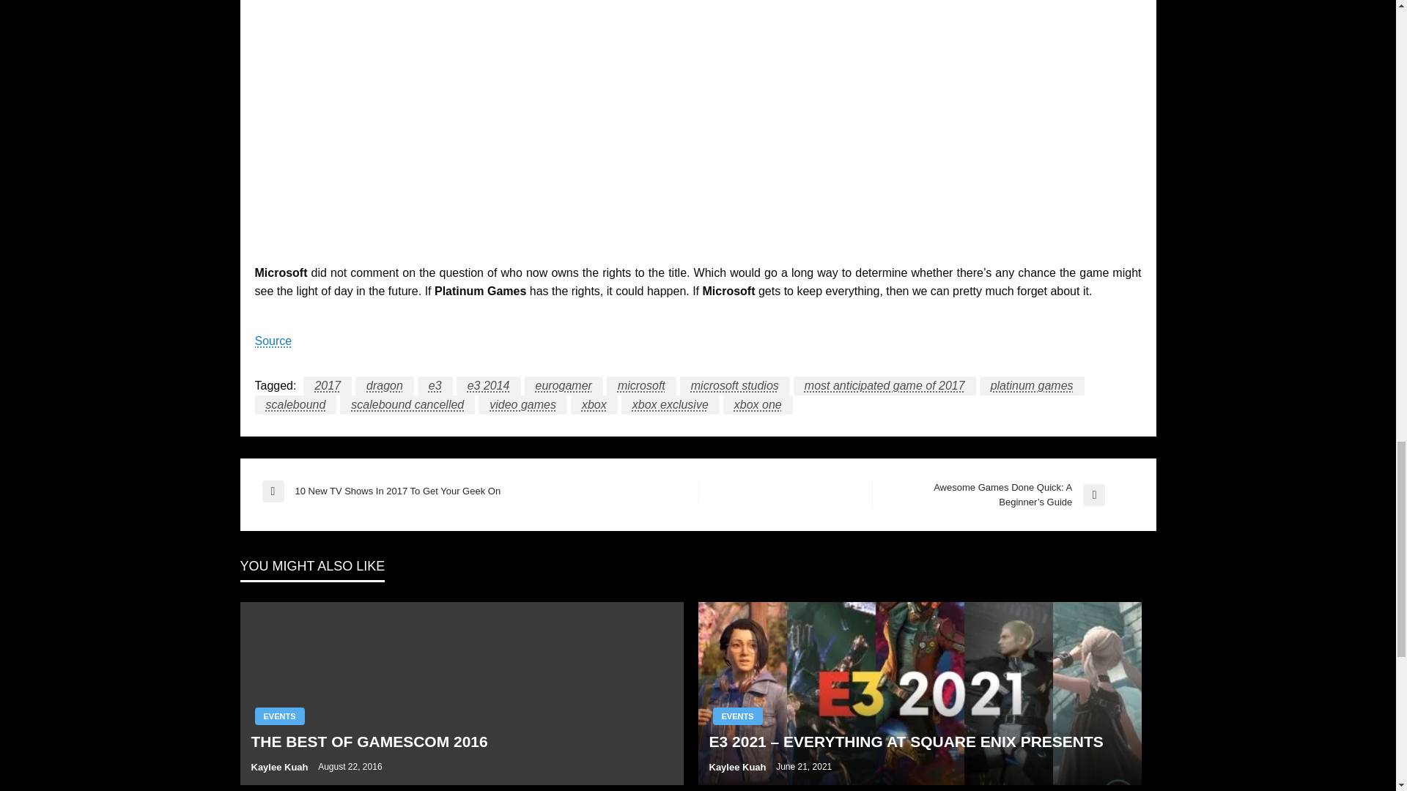 The height and width of the screenshot is (791, 1407). I want to click on microsoft, so click(641, 386).